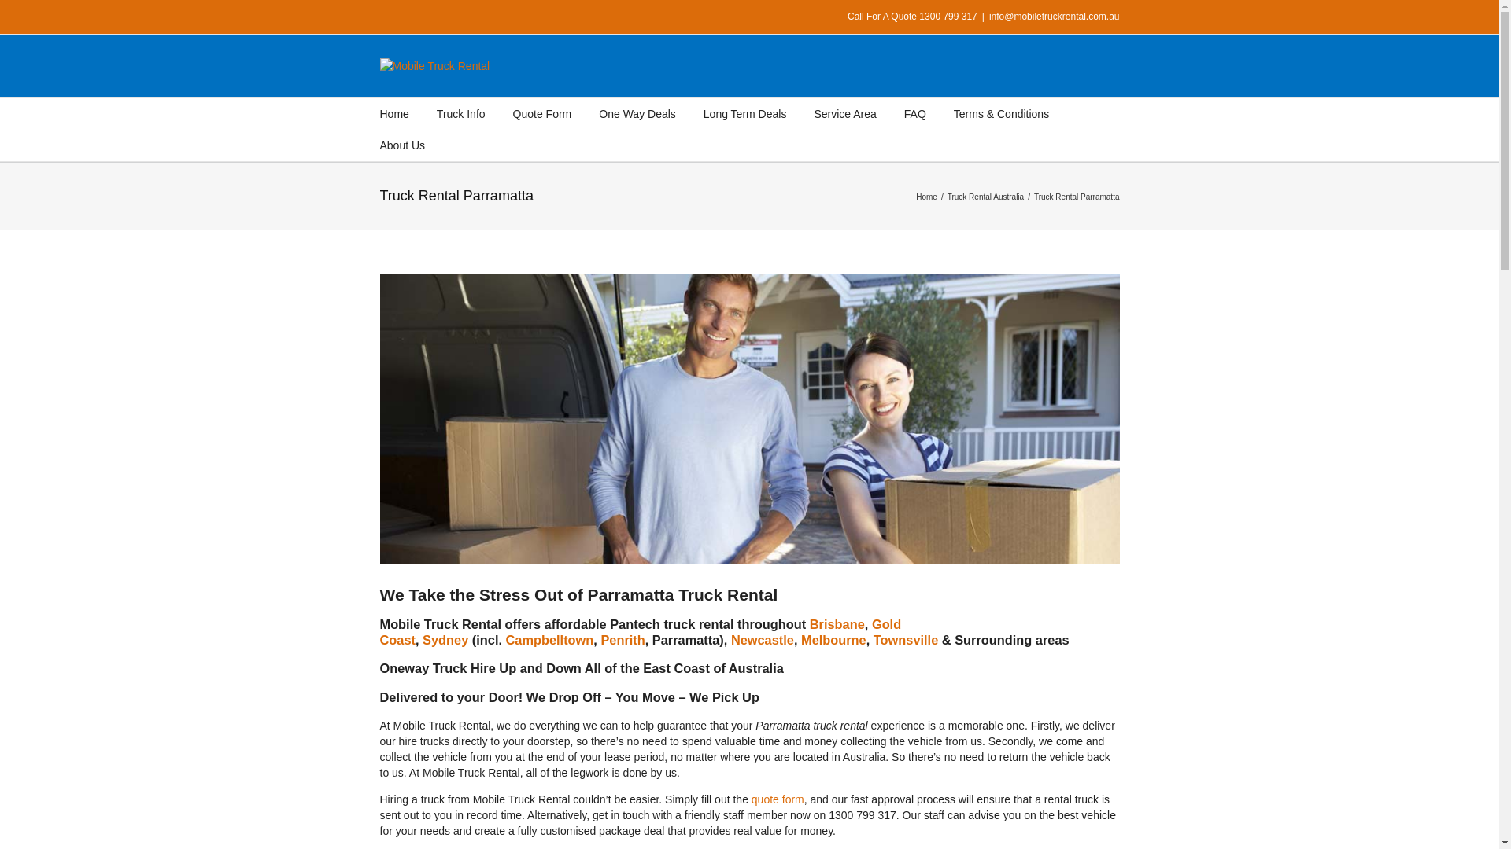  Describe the element at coordinates (1055, 17) in the screenshot. I see `info@mobiletruckrental.com.au` at that location.